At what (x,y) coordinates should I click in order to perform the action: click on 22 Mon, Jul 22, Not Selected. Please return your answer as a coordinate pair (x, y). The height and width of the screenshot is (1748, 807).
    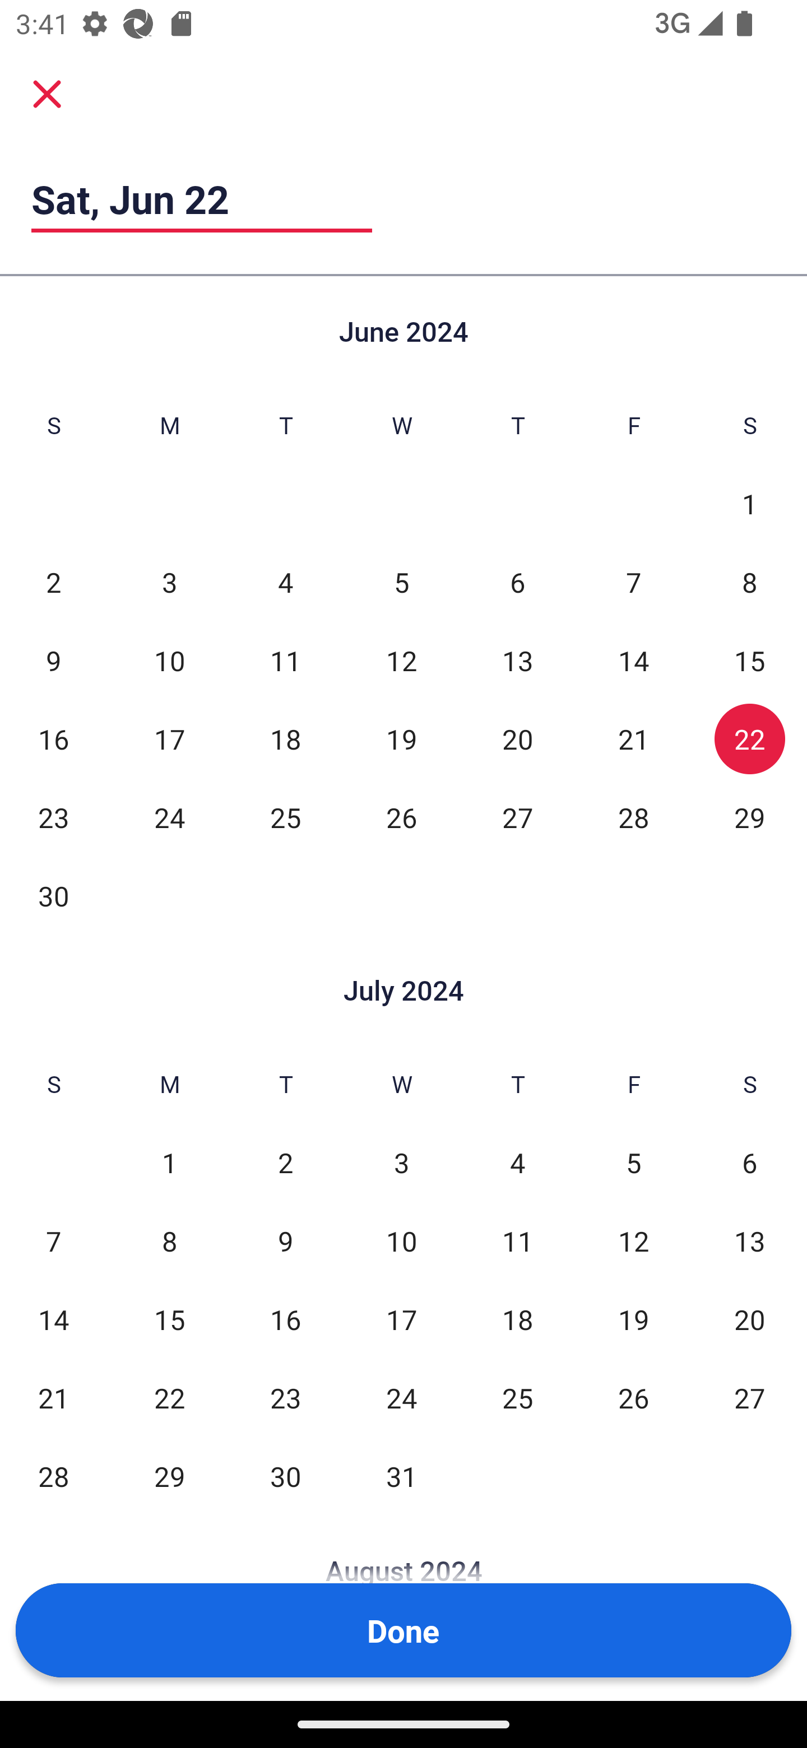
    Looking at the image, I should click on (169, 1397).